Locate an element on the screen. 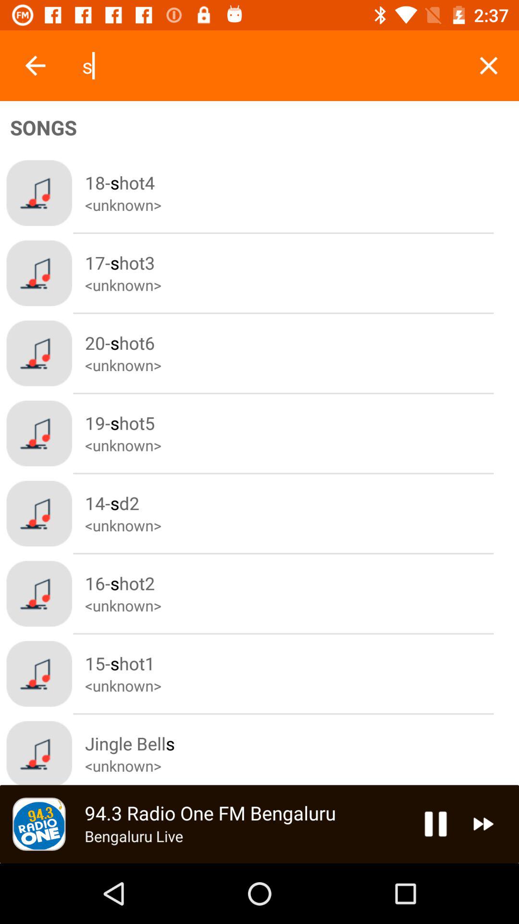  pause is located at coordinates (435, 824).